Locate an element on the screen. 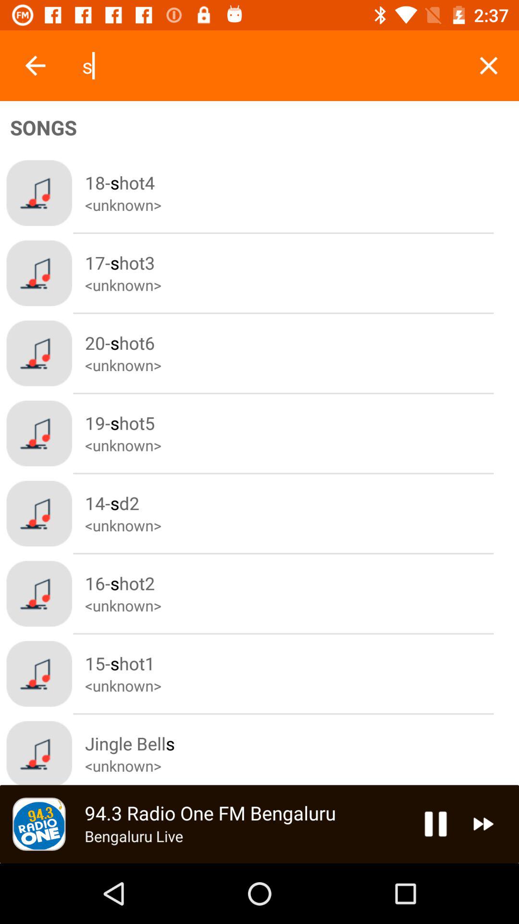  pause is located at coordinates (435, 824).